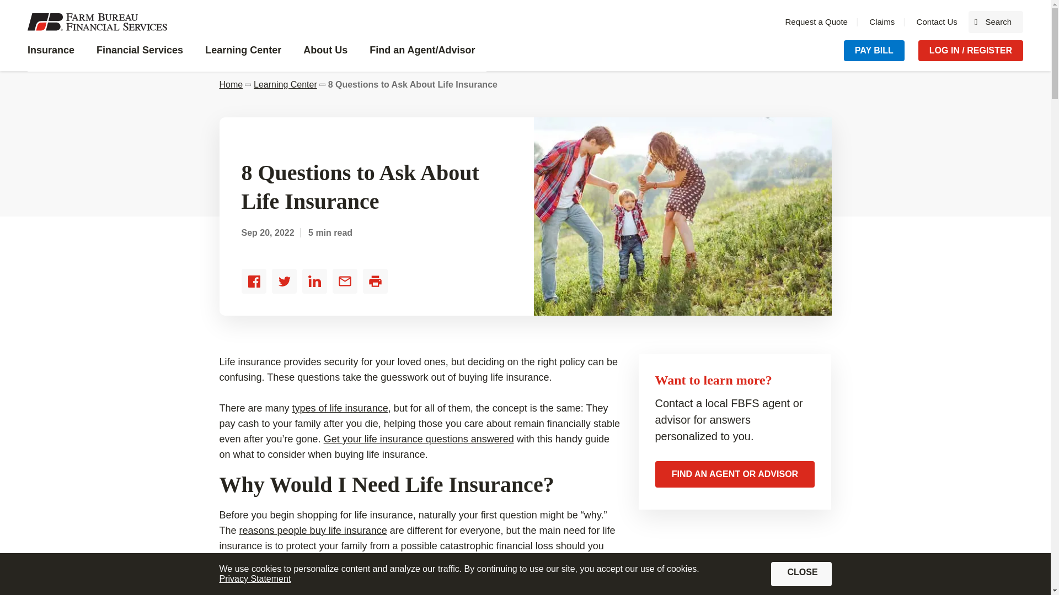  Describe the element at coordinates (56, 56) in the screenshot. I see `SKIP TO MAIN CONTENT` at that location.